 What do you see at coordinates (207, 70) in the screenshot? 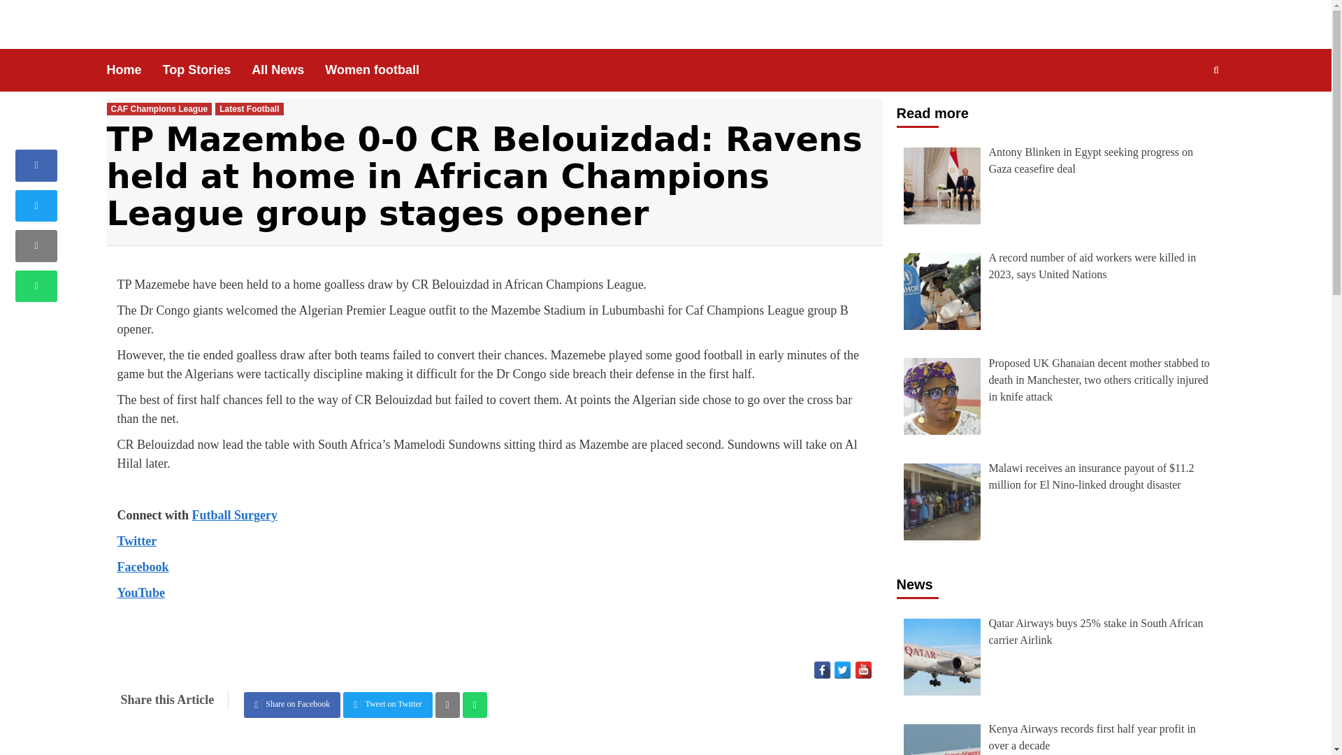
I see `Top Stories` at bounding box center [207, 70].